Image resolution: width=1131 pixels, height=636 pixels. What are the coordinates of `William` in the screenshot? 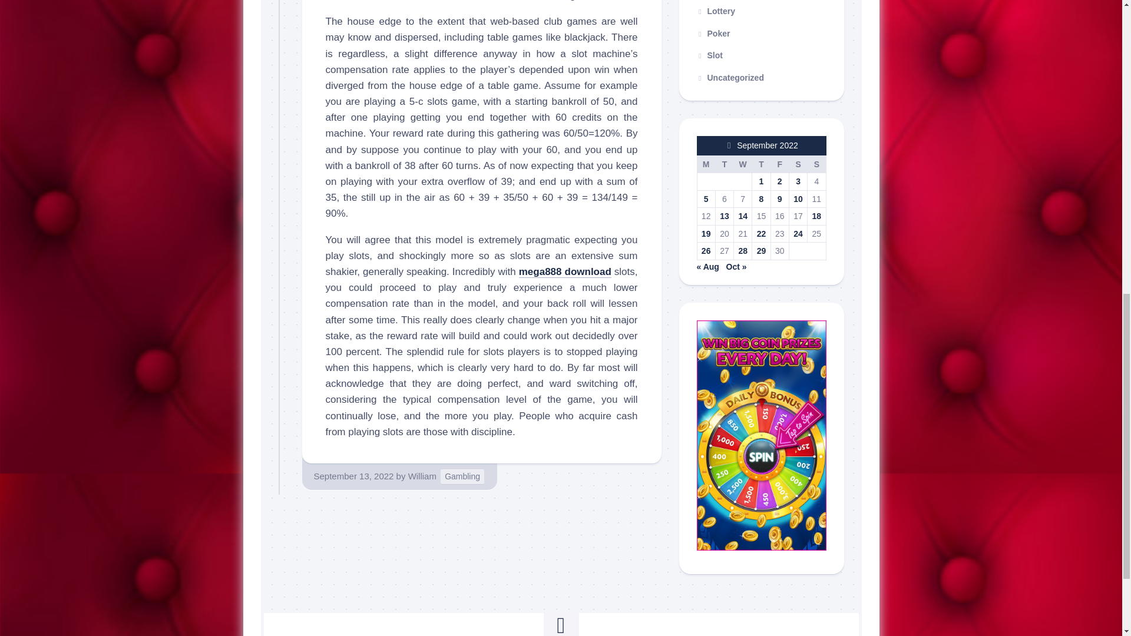 It's located at (422, 476).